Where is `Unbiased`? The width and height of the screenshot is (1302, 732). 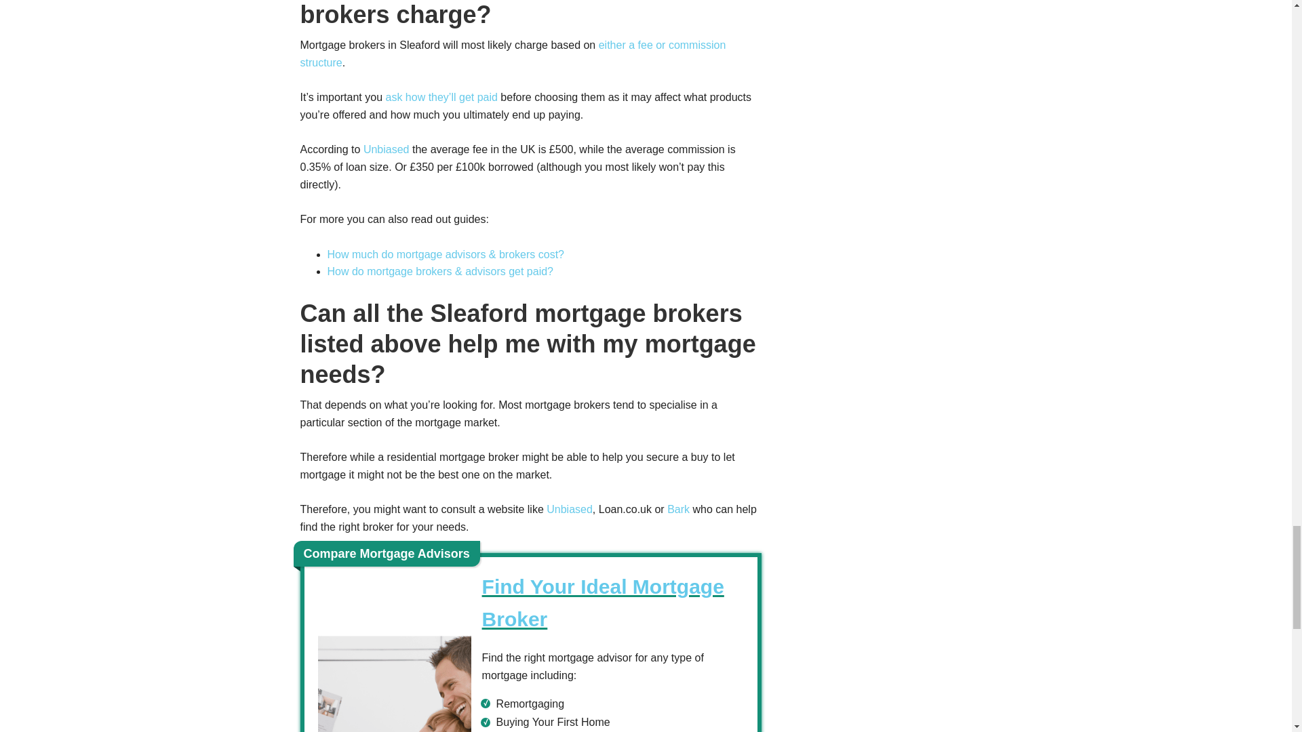 Unbiased is located at coordinates (387, 149).